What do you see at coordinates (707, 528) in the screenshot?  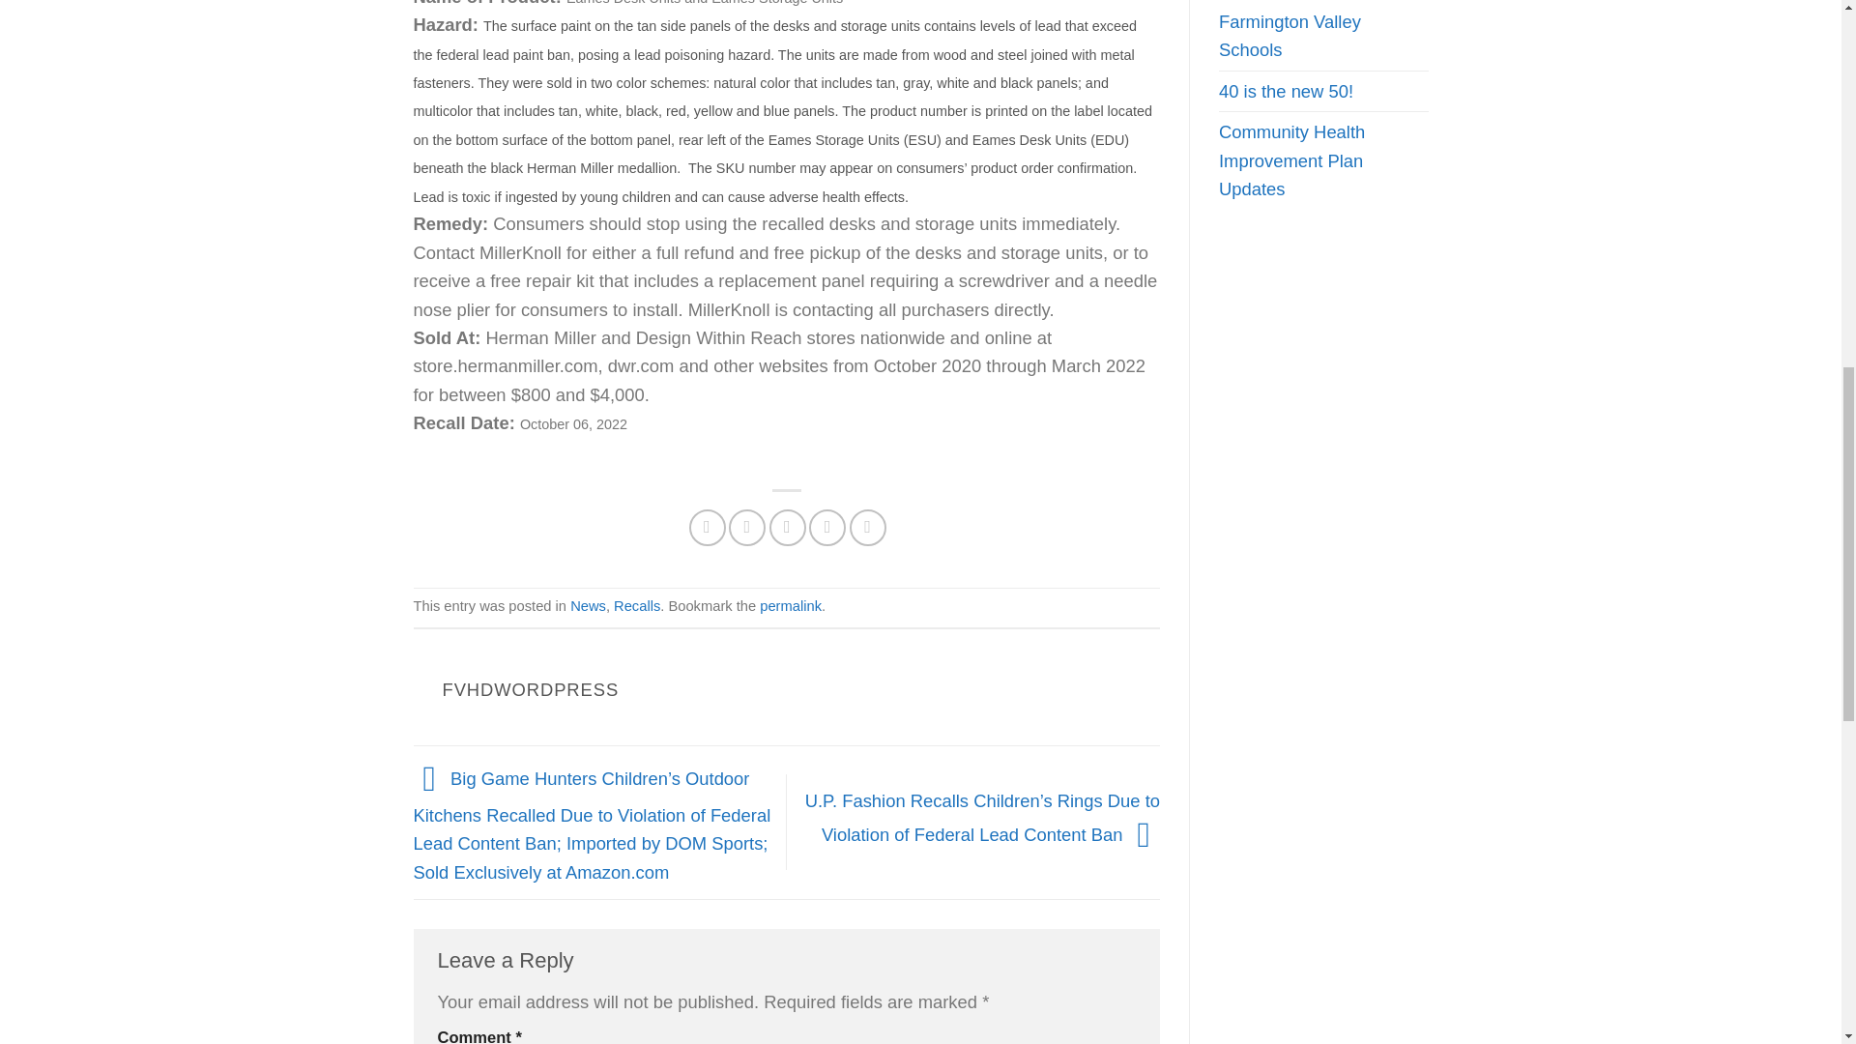 I see `Share on Facebook` at bounding box center [707, 528].